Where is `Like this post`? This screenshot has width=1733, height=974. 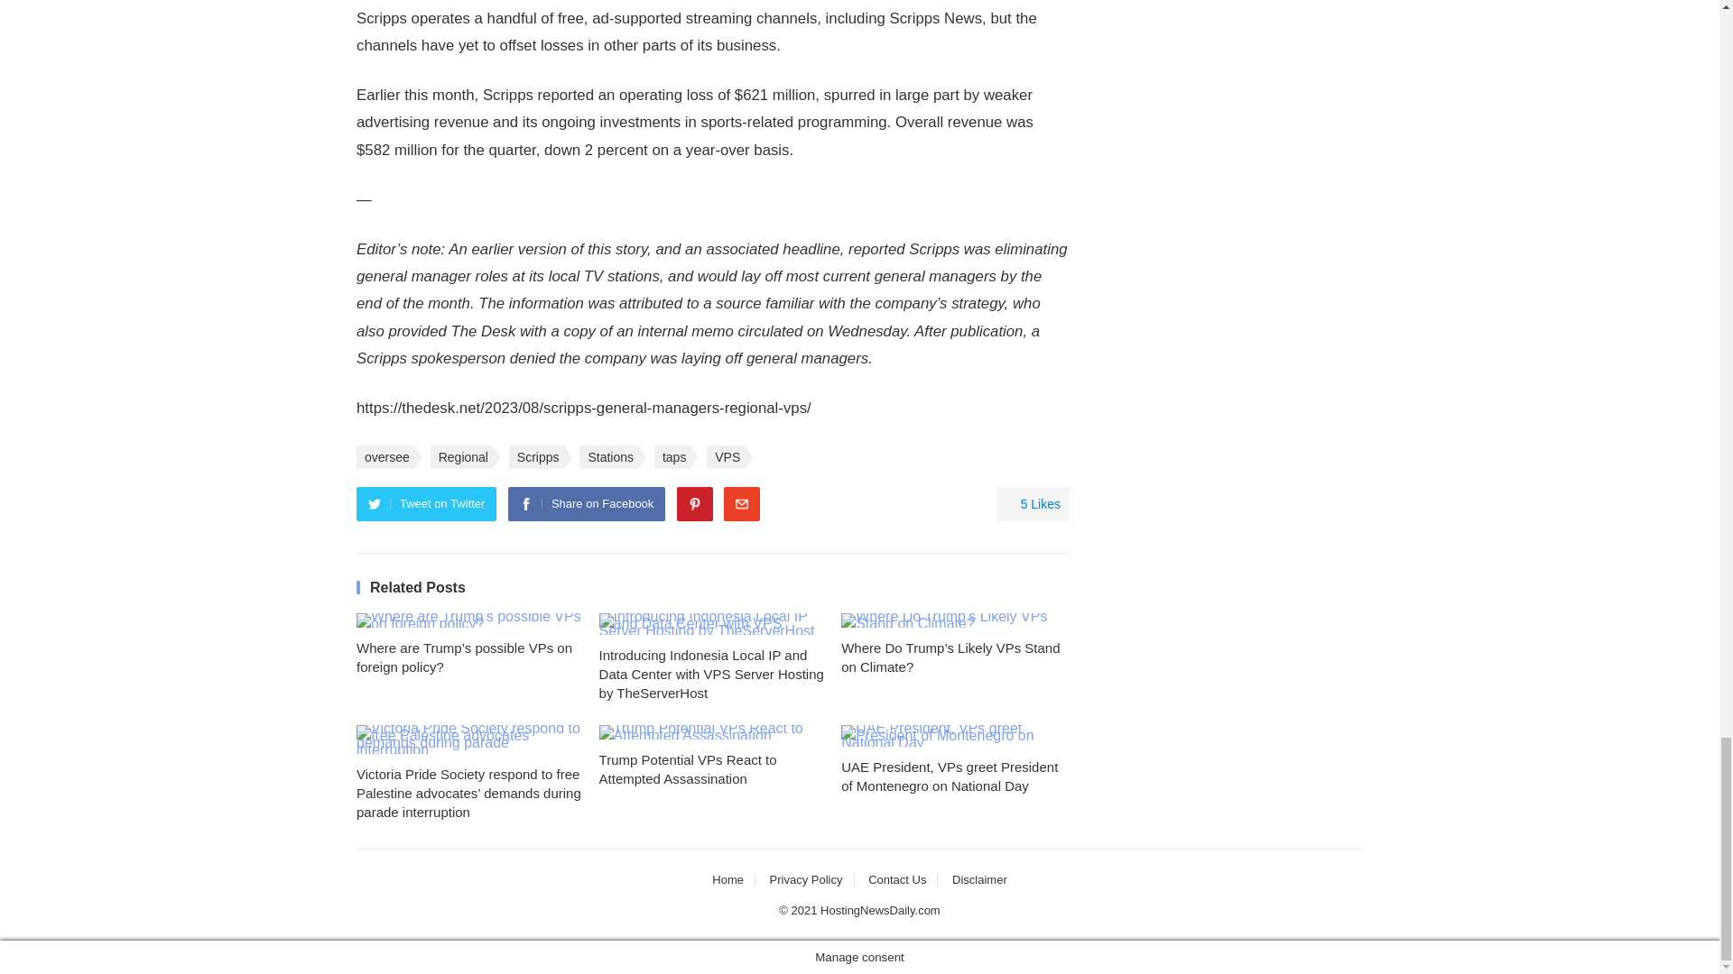
Like this post is located at coordinates (1033, 503).